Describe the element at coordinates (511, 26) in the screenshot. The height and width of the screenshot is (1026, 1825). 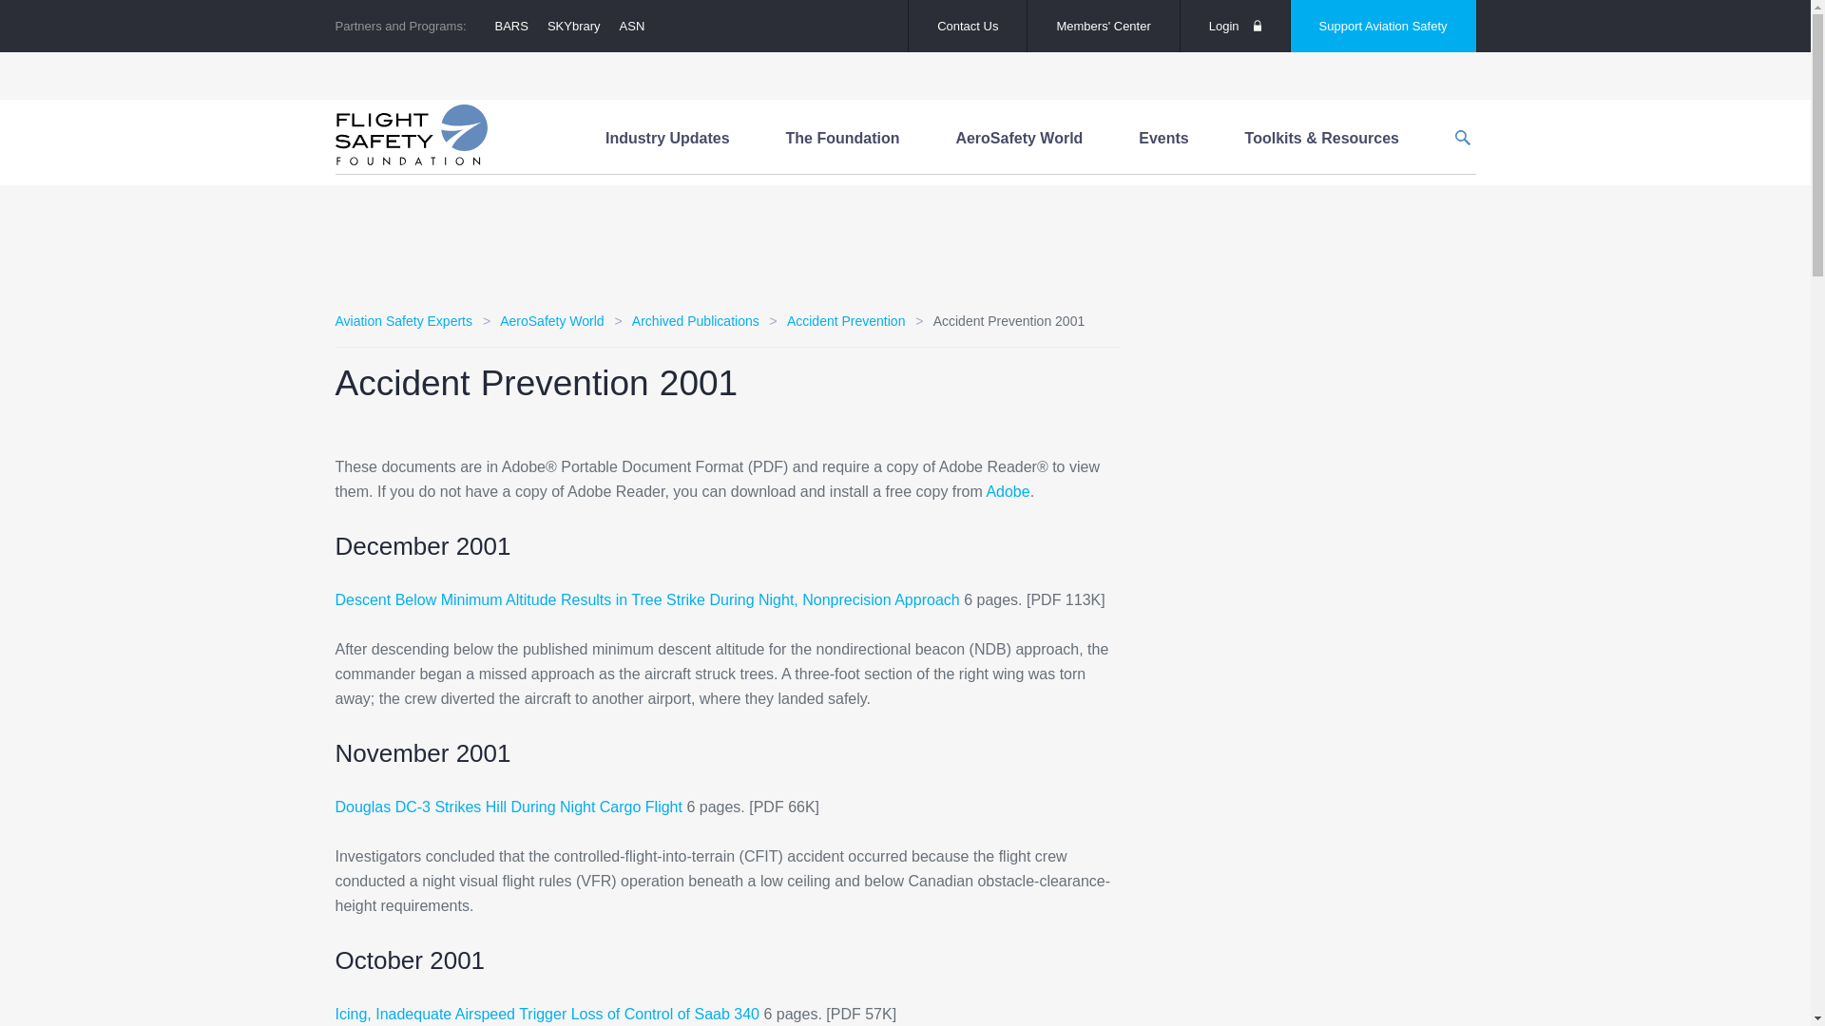
I see `BARS` at that location.